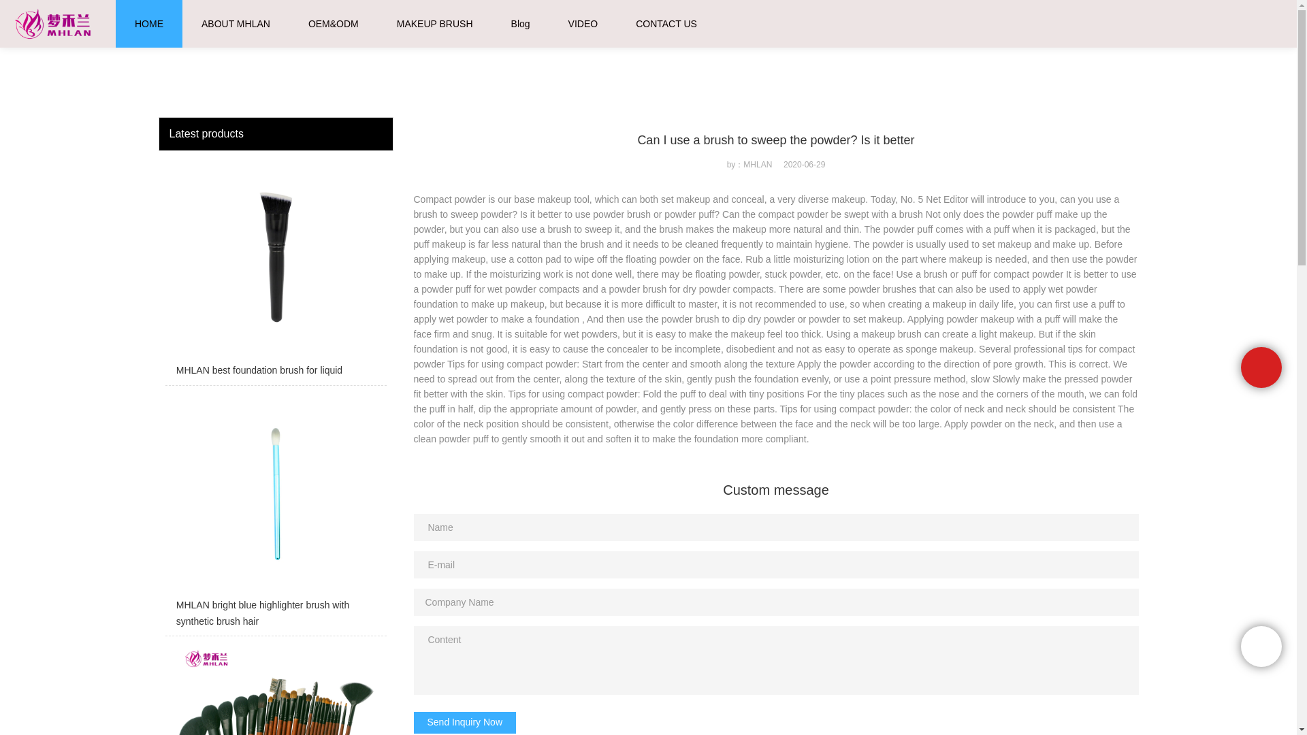 Image resolution: width=1307 pixels, height=735 pixels. What do you see at coordinates (666, 24) in the screenshot?
I see `CONTACT US` at bounding box center [666, 24].